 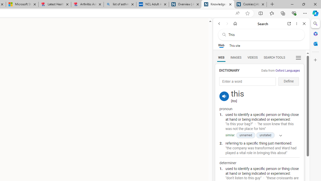 What do you see at coordinates (252, 57) in the screenshot?
I see `VIDEOS` at bounding box center [252, 57].